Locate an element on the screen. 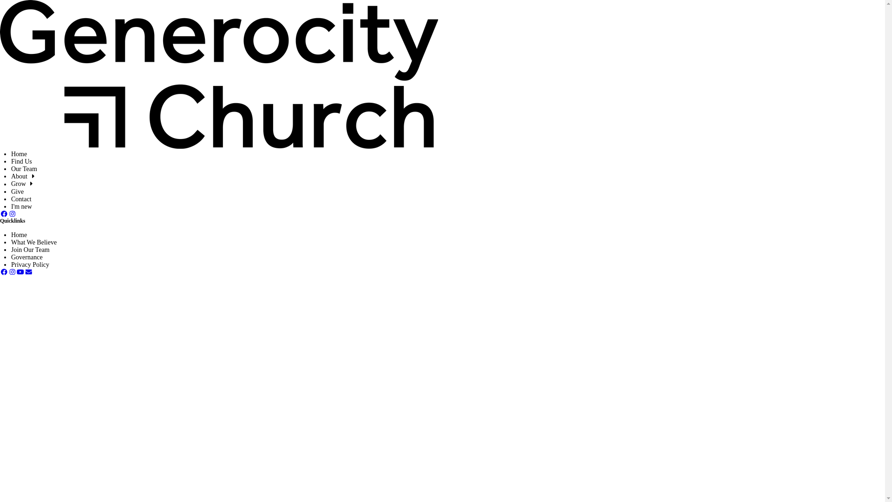  Grow is located at coordinates (23, 184).